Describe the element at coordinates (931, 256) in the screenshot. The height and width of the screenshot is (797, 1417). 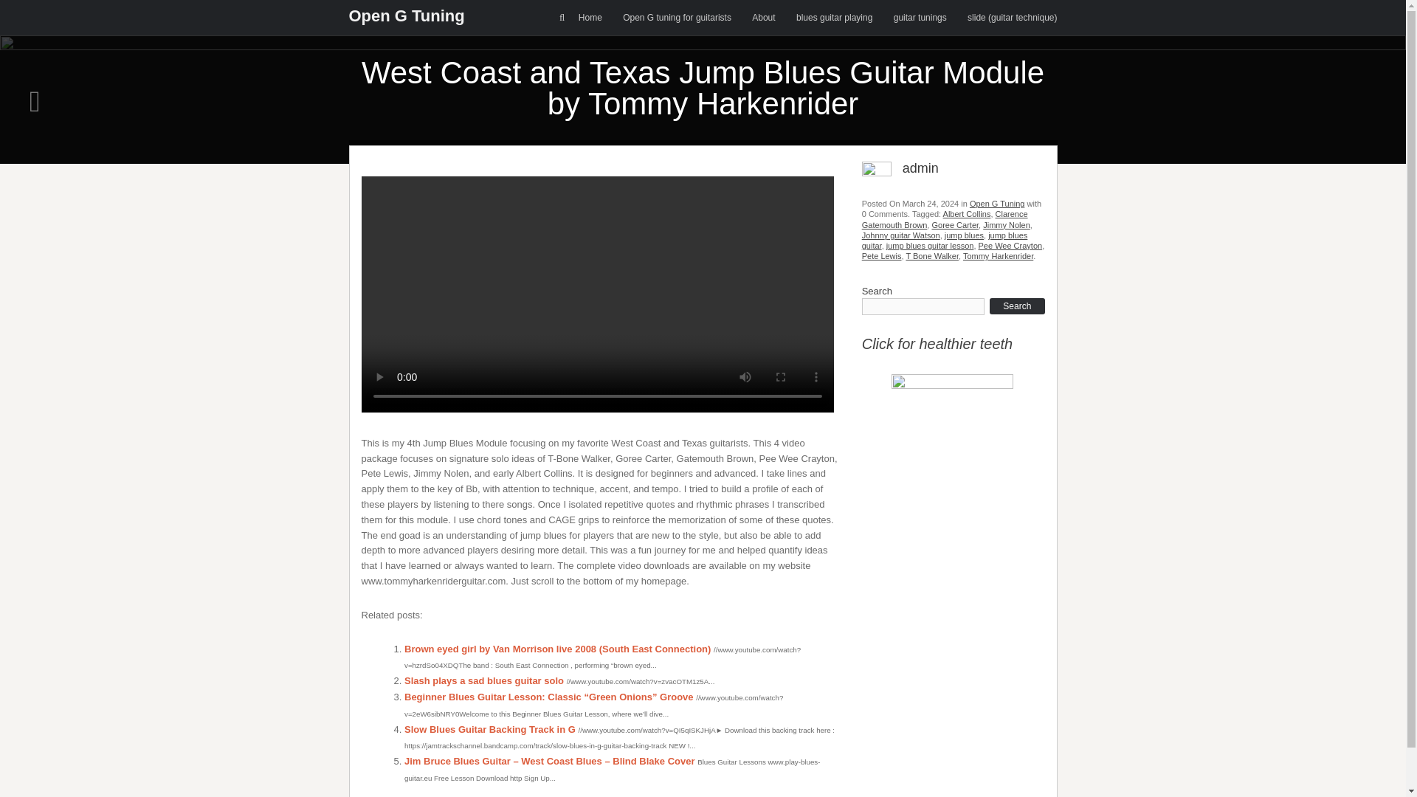
I see `T Bone Walker` at that location.